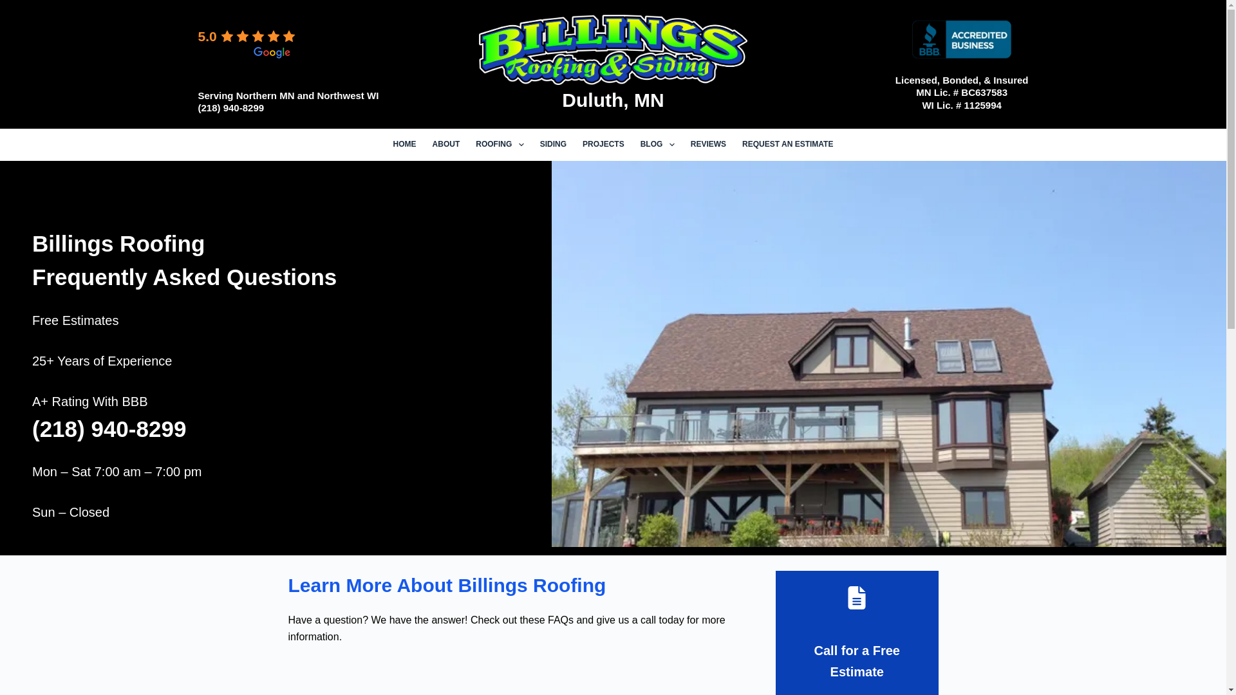 The width and height of the screenshot is (1236, 695). I want to click on ABOUT, so click(445, 144).